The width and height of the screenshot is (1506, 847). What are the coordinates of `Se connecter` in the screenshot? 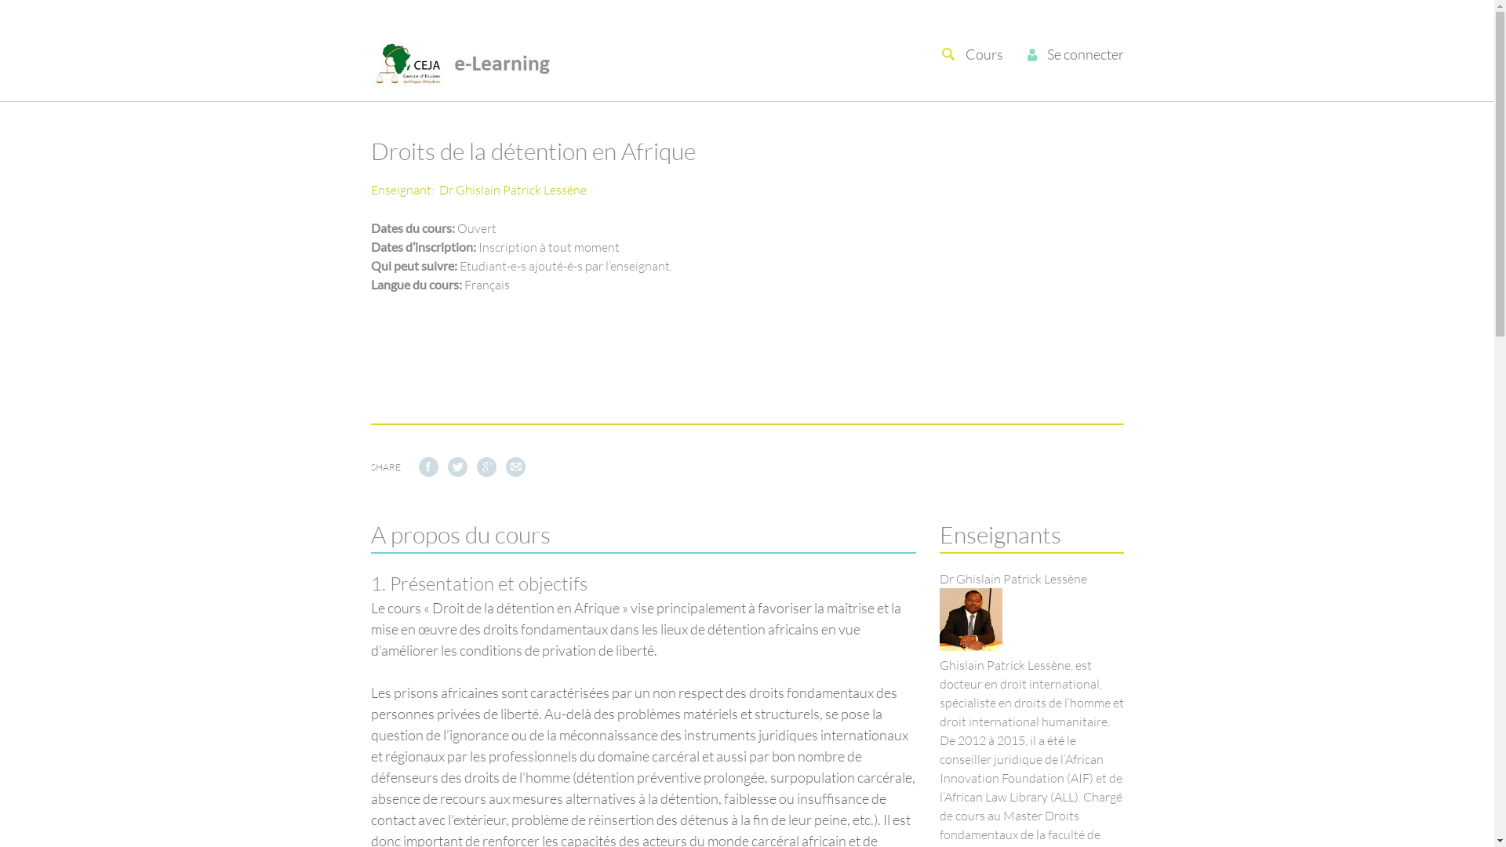 It's located at (1085, 53).